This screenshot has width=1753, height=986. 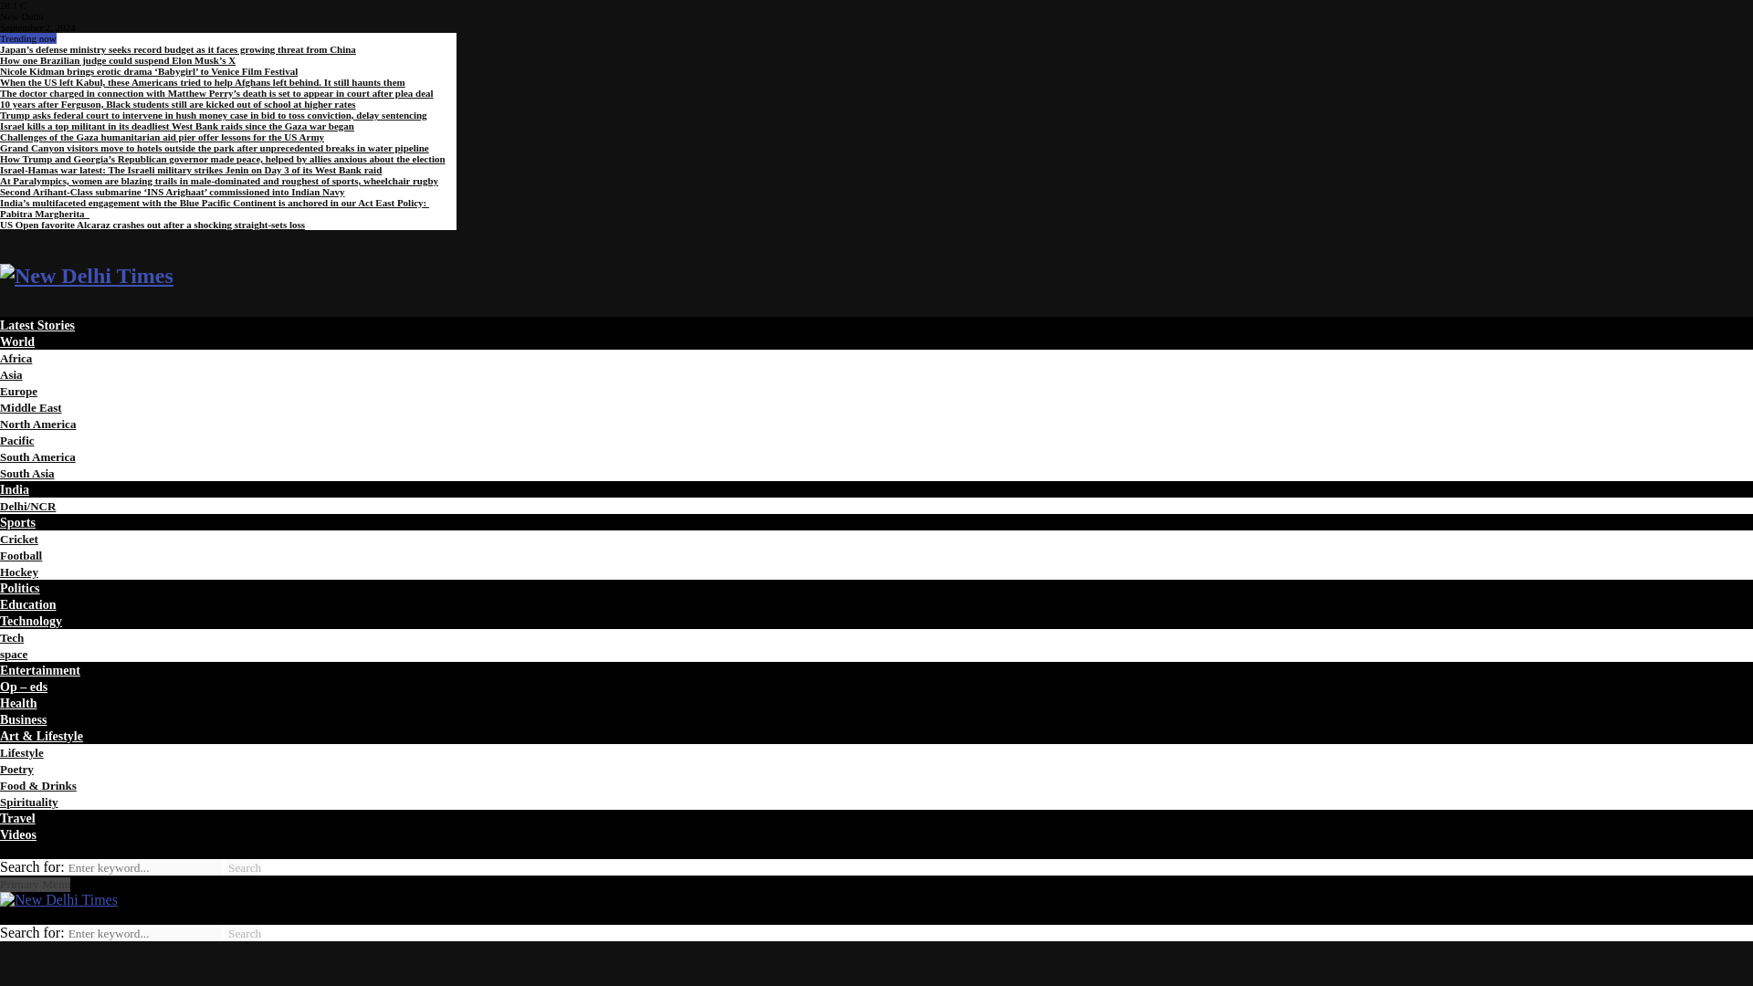 I want to click on Instagram, so click(x=88, y=235).